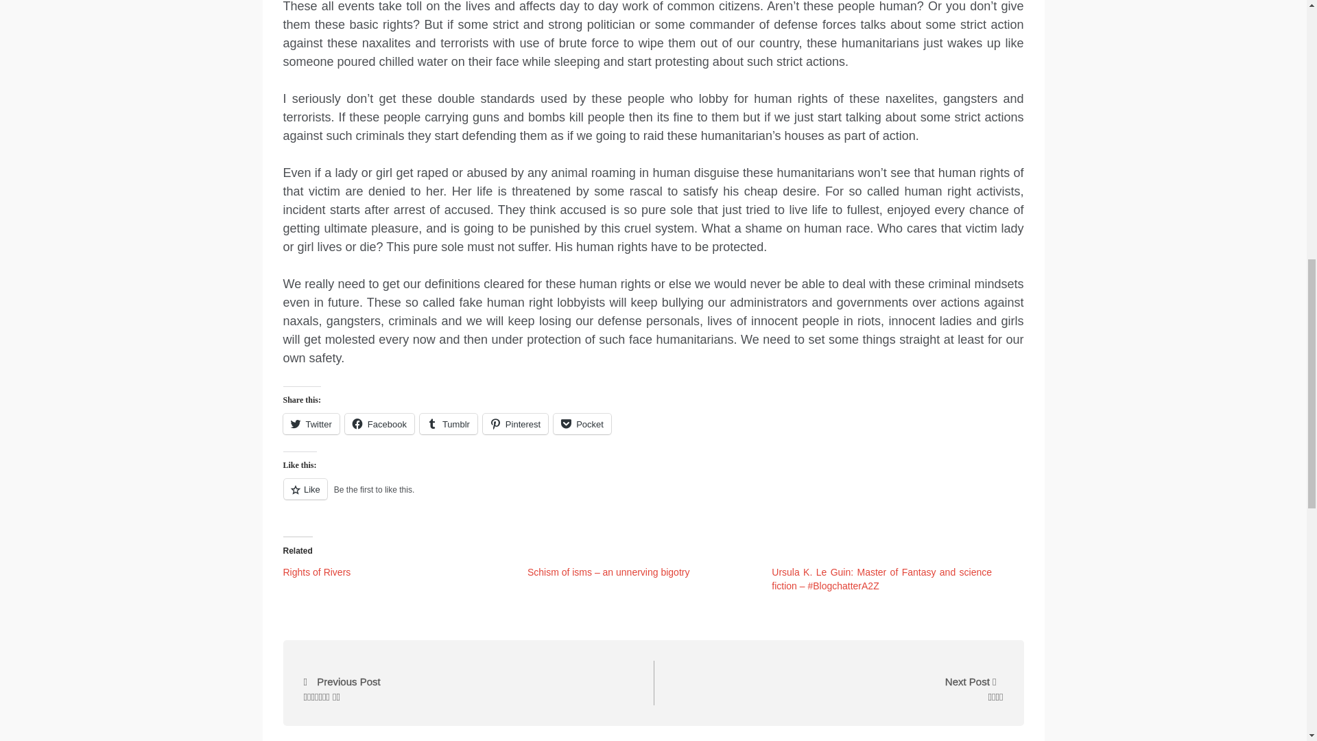 Image resolution: width=1317 pixels, height=741 pixels. Describe the element at coordinates (515, 423) in the screenshot. I see `Click to share on Pinterest` at that location.